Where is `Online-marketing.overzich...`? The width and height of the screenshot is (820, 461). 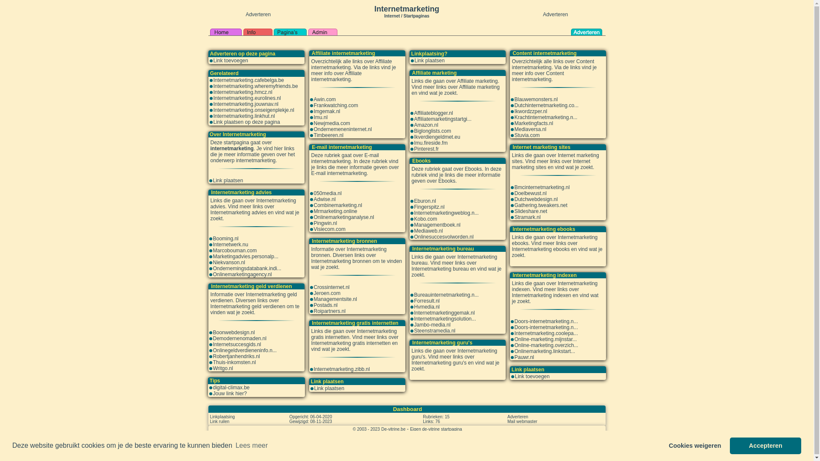 Online-marketing.overzich... is located at coordinates (546, 345).